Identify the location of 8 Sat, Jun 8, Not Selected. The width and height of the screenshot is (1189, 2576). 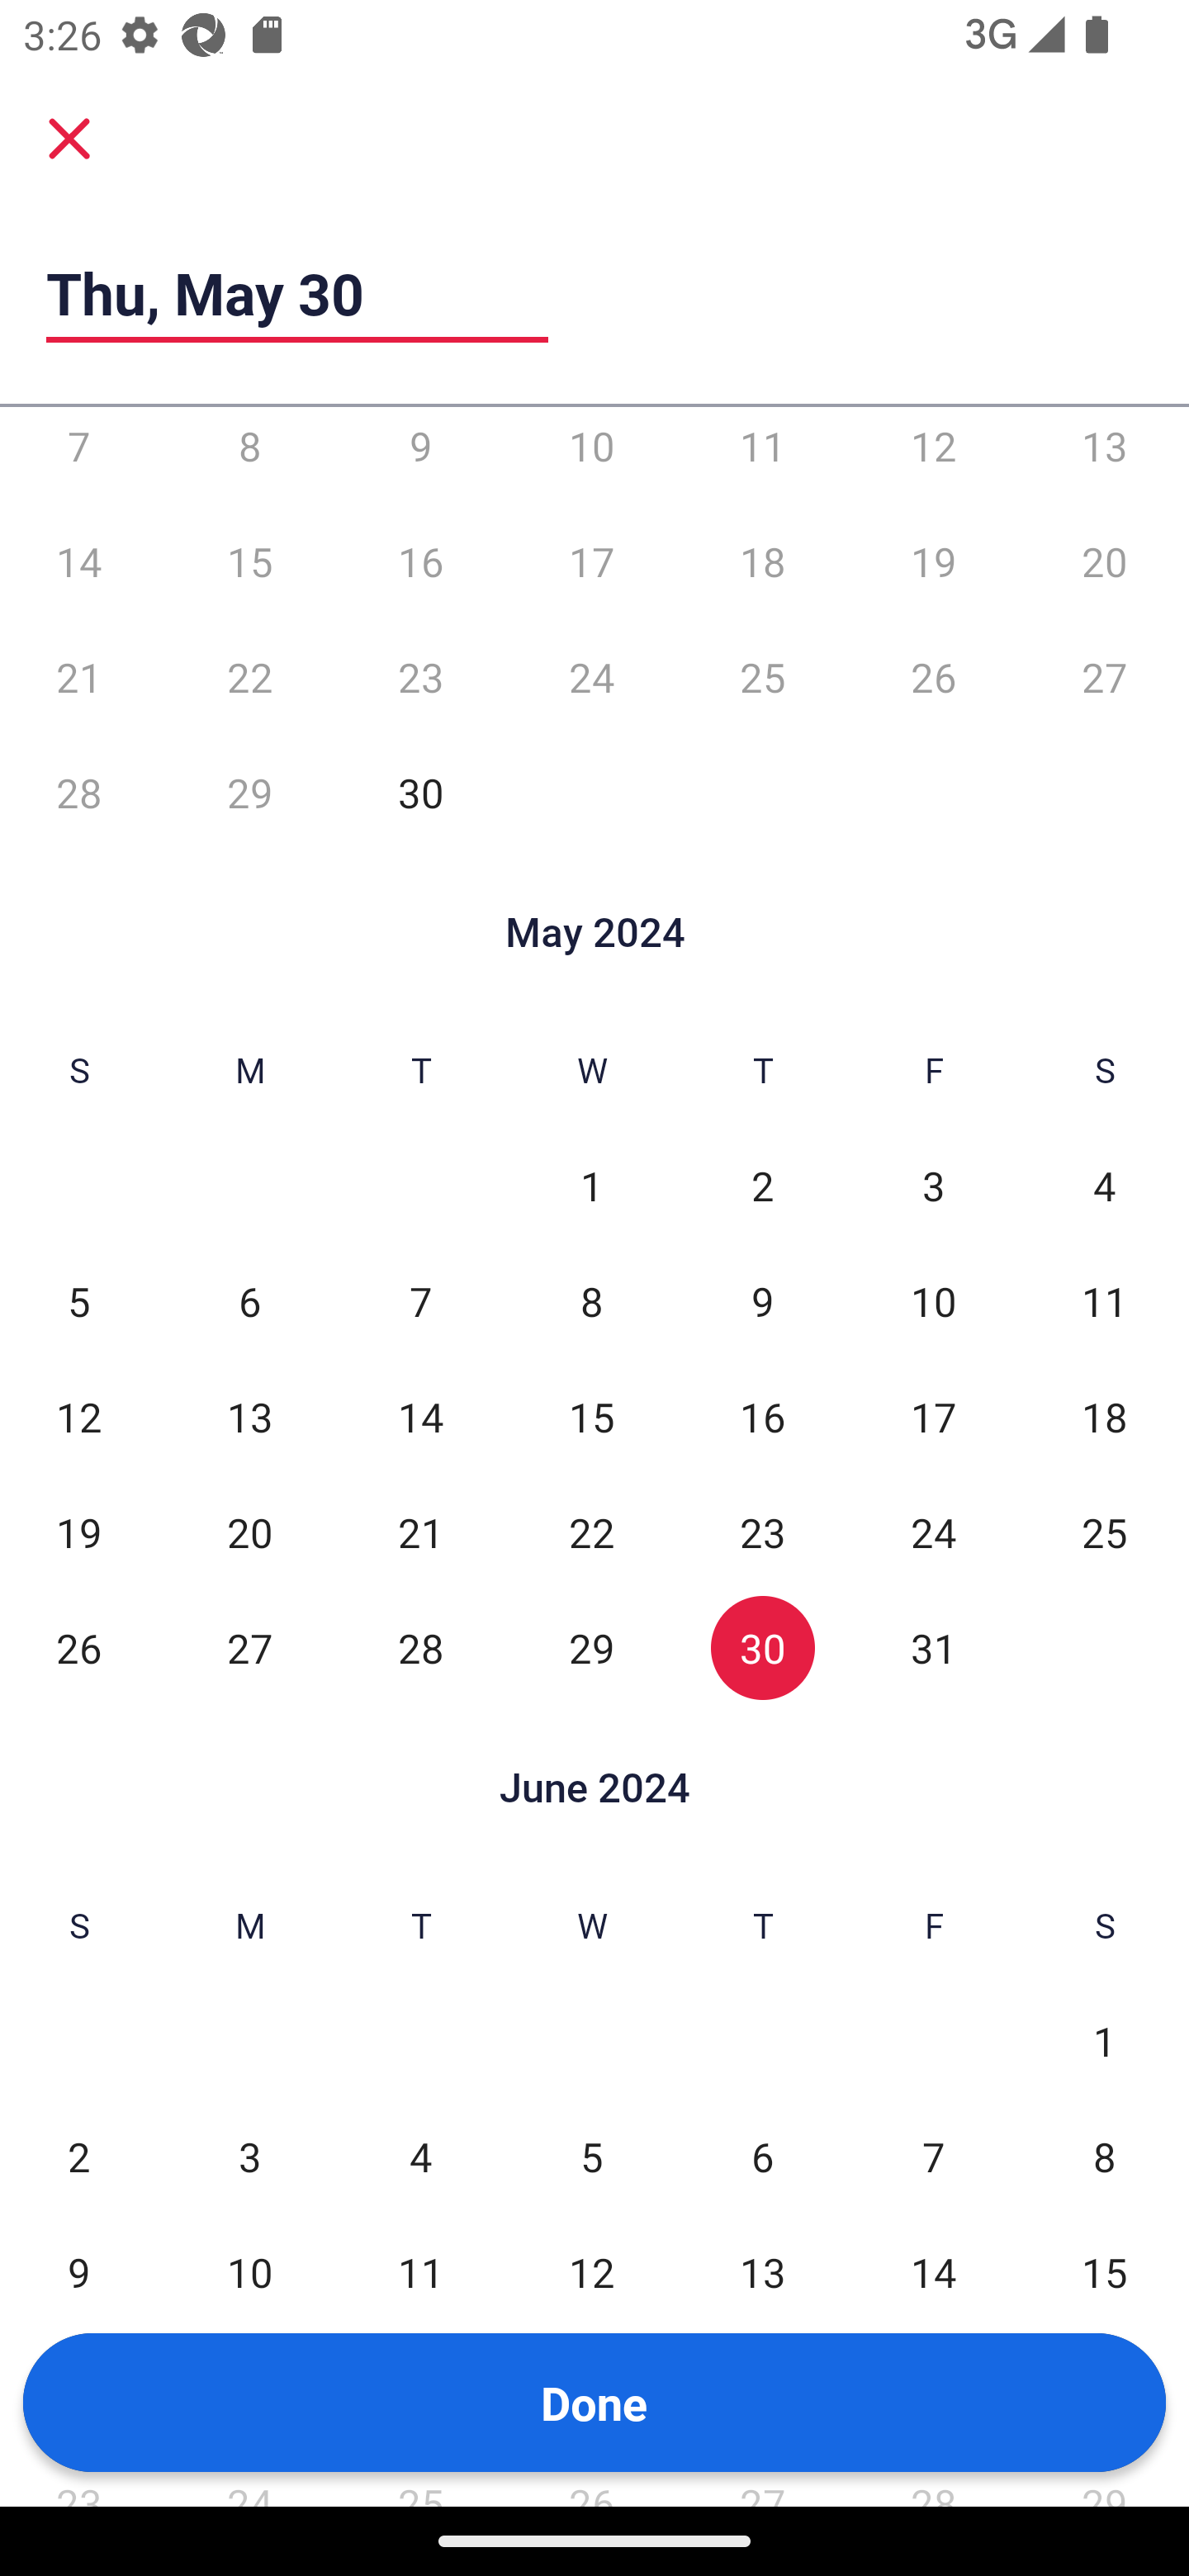
(1105, 2157).